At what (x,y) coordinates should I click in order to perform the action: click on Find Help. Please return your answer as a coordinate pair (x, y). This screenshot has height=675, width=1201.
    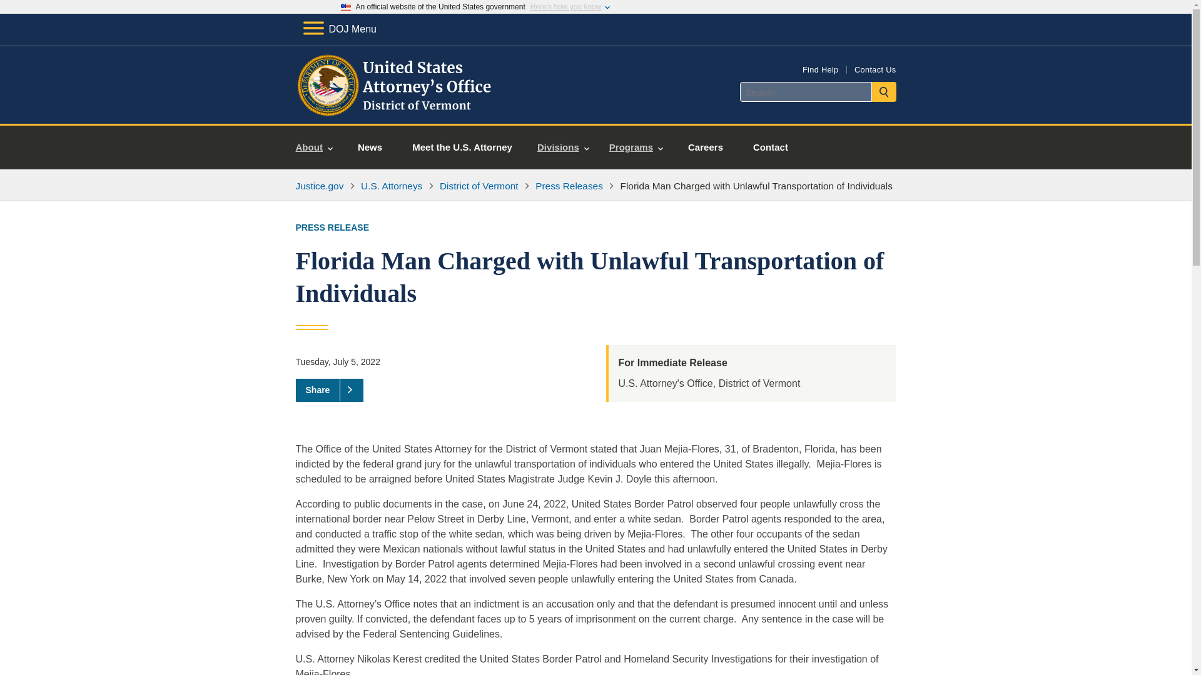
    Looking at the image, I should click on (820, 69).